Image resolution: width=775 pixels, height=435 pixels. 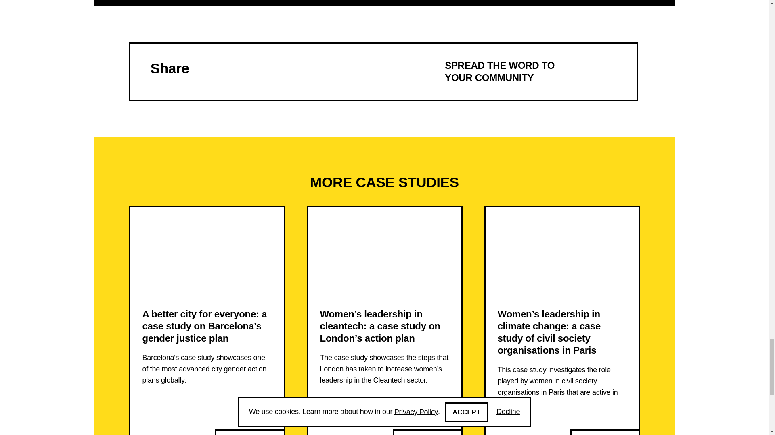 I want to click on FIND OUT MORE, so click(x=383, y=71).